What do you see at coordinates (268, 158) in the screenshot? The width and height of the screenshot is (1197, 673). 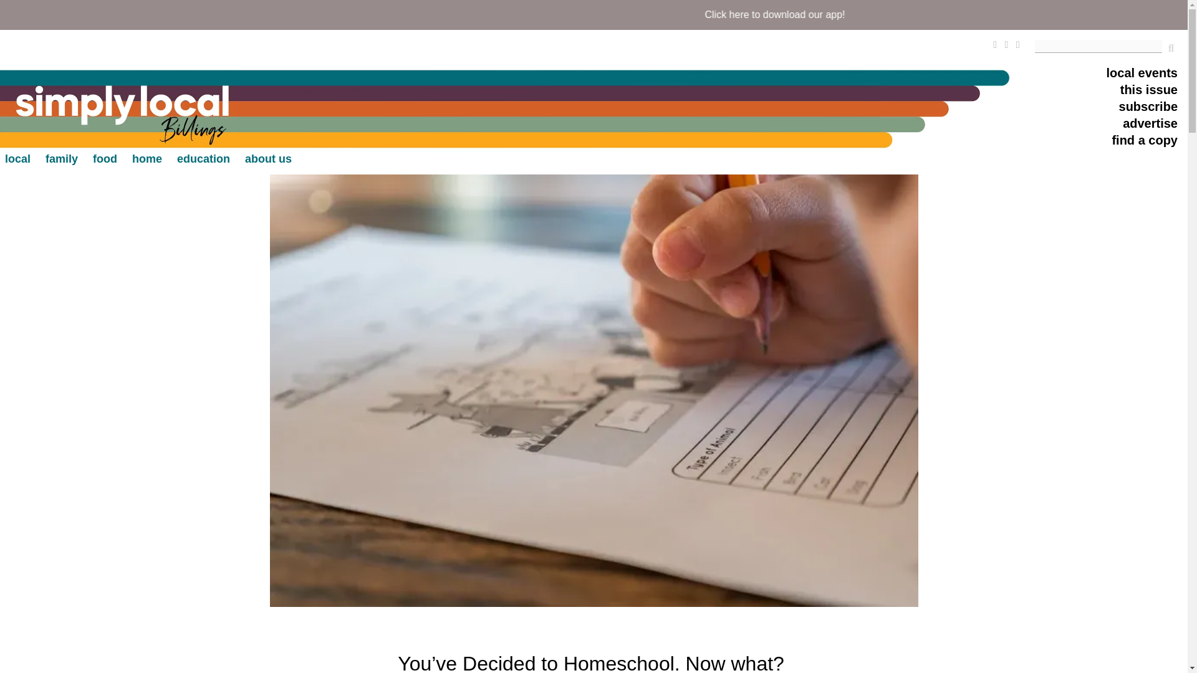 I see `about us` at bounding box center [268, 158].